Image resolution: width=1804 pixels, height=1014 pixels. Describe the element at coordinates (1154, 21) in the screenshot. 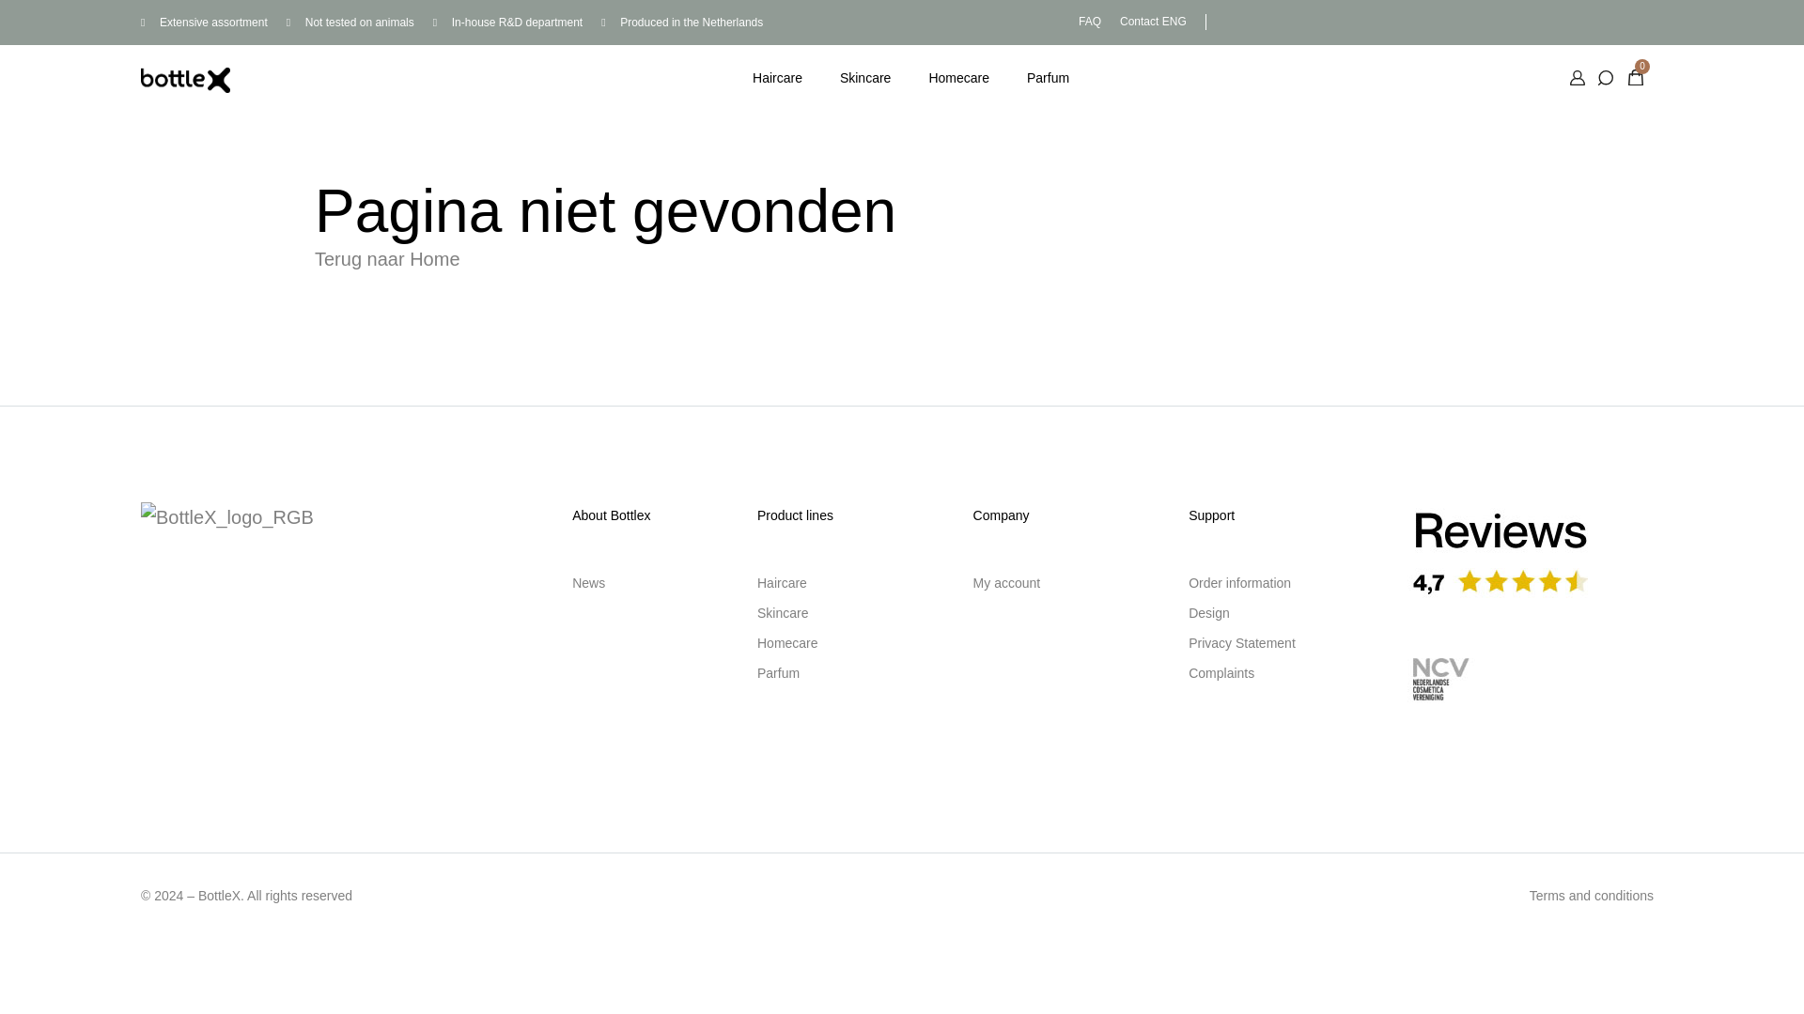

I see `Contact ENG` at that location.